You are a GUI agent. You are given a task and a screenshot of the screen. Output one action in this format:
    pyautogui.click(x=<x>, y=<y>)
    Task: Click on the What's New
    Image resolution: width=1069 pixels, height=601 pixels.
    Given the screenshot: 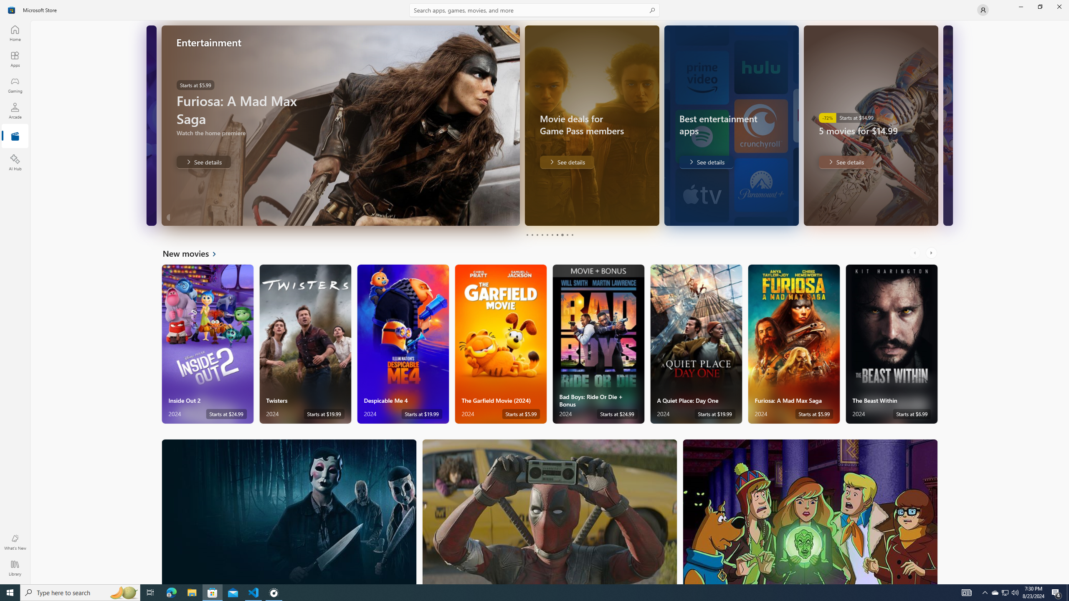 What is the action you would take?
    pyautogui.click(x=15, y=542)
    